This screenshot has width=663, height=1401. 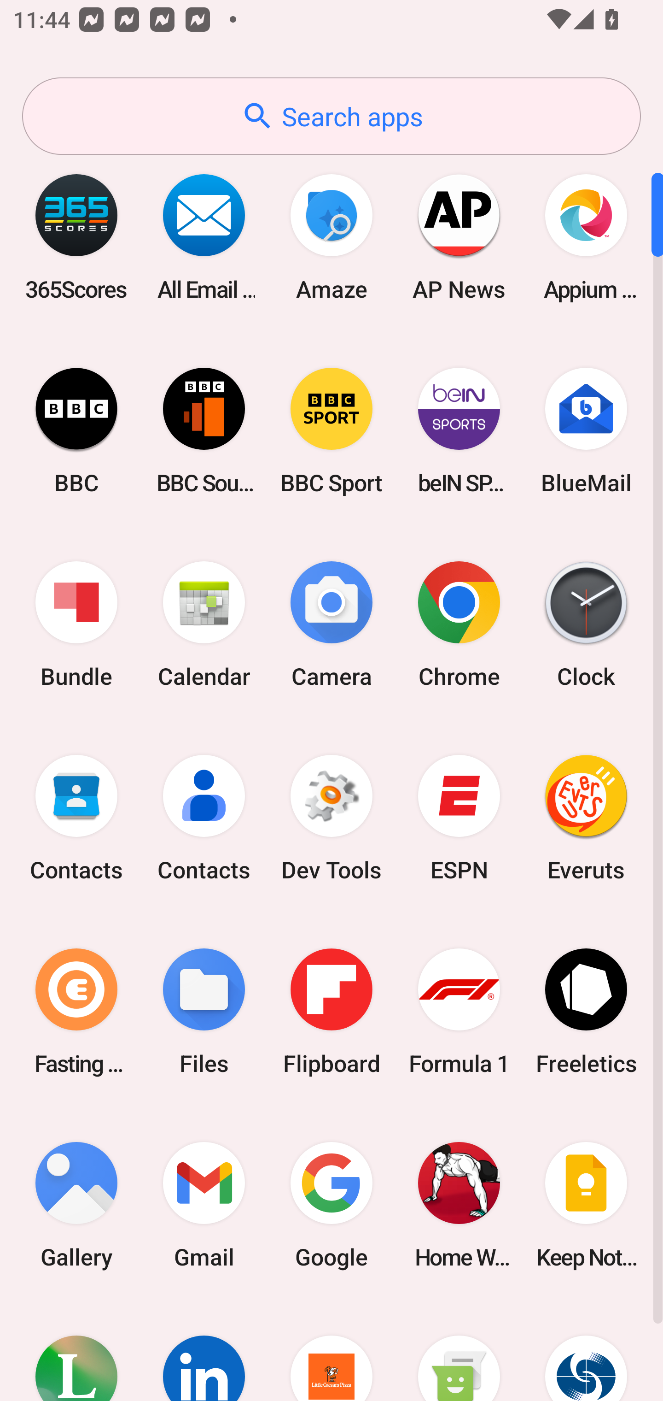 I want to click on beIN SPORTS, so click(x=459, y=430).